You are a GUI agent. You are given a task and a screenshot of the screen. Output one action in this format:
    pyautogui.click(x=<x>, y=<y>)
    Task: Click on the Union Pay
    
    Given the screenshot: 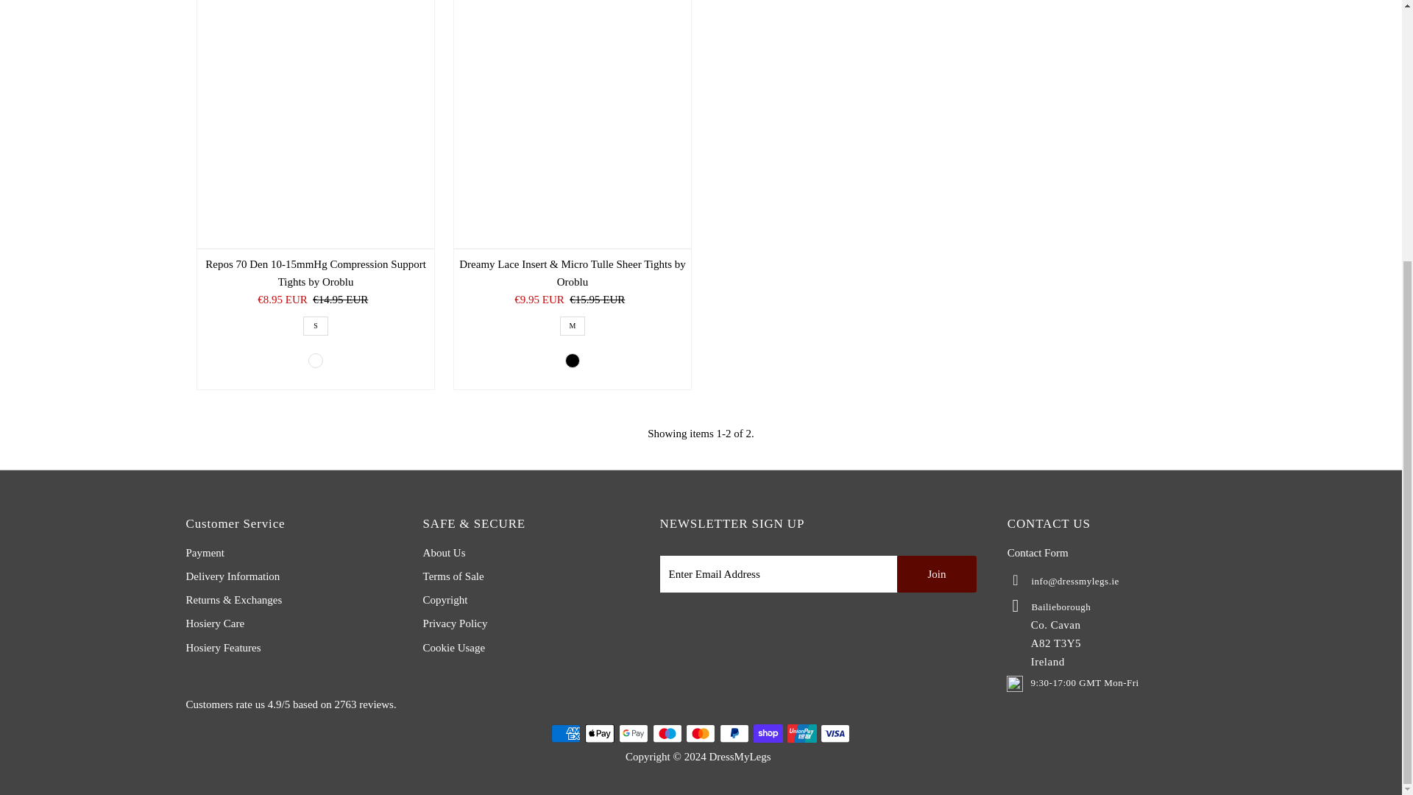 What is the action you would take?
    pyautogui.click(x=801, y=733)
    